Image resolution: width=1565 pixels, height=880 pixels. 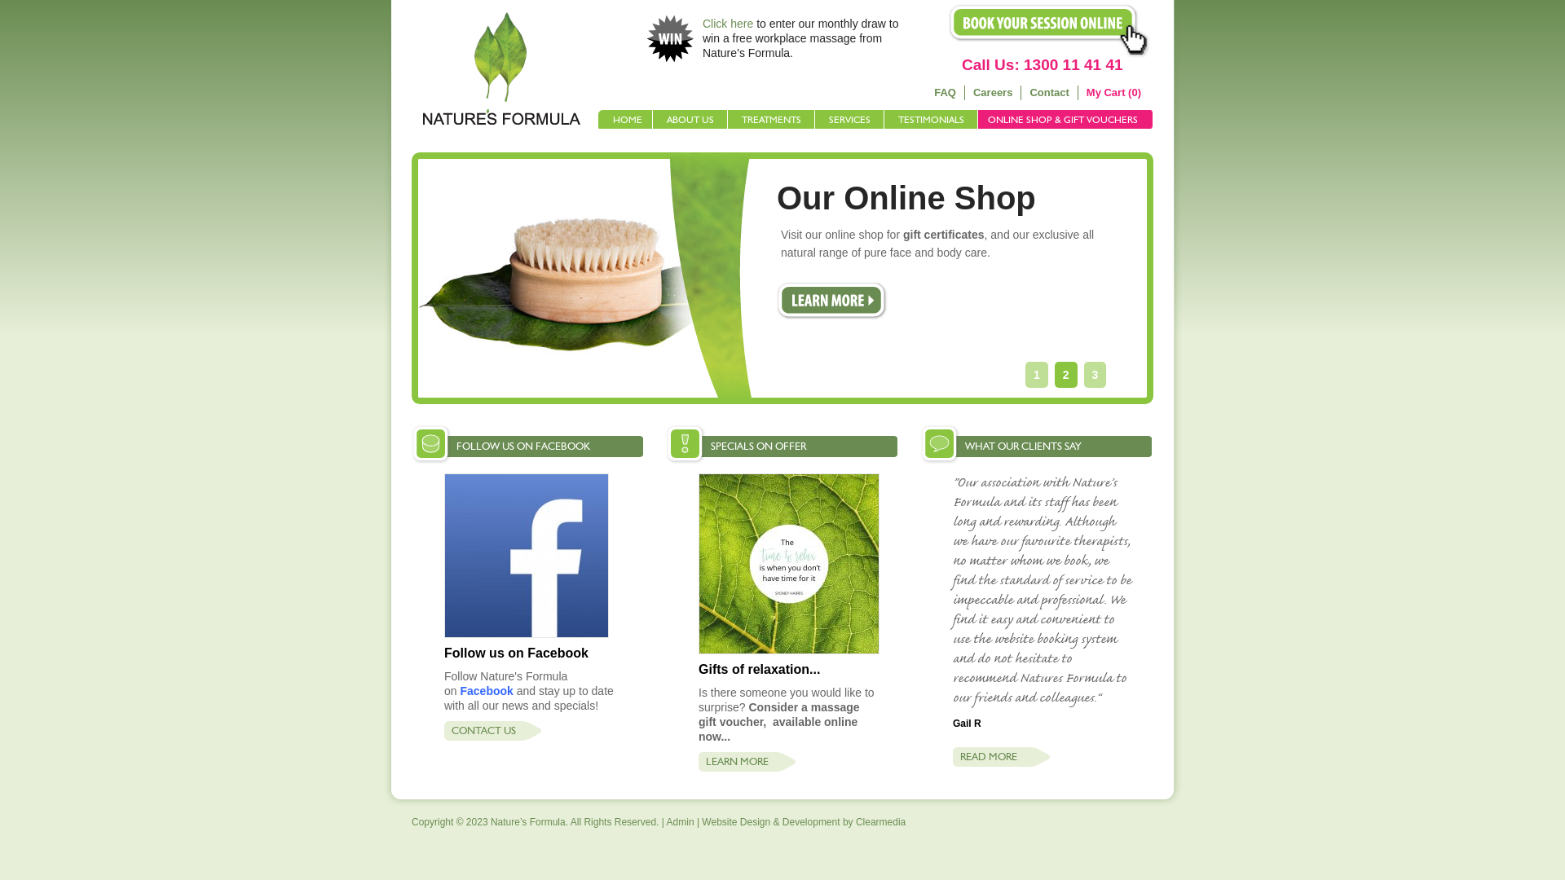 What do you see at coordinates (1066, 119) in the screenshot?
I see `ONLINE SHOP & GIFT VOUCHERS` at bounding box center [1066, 119].